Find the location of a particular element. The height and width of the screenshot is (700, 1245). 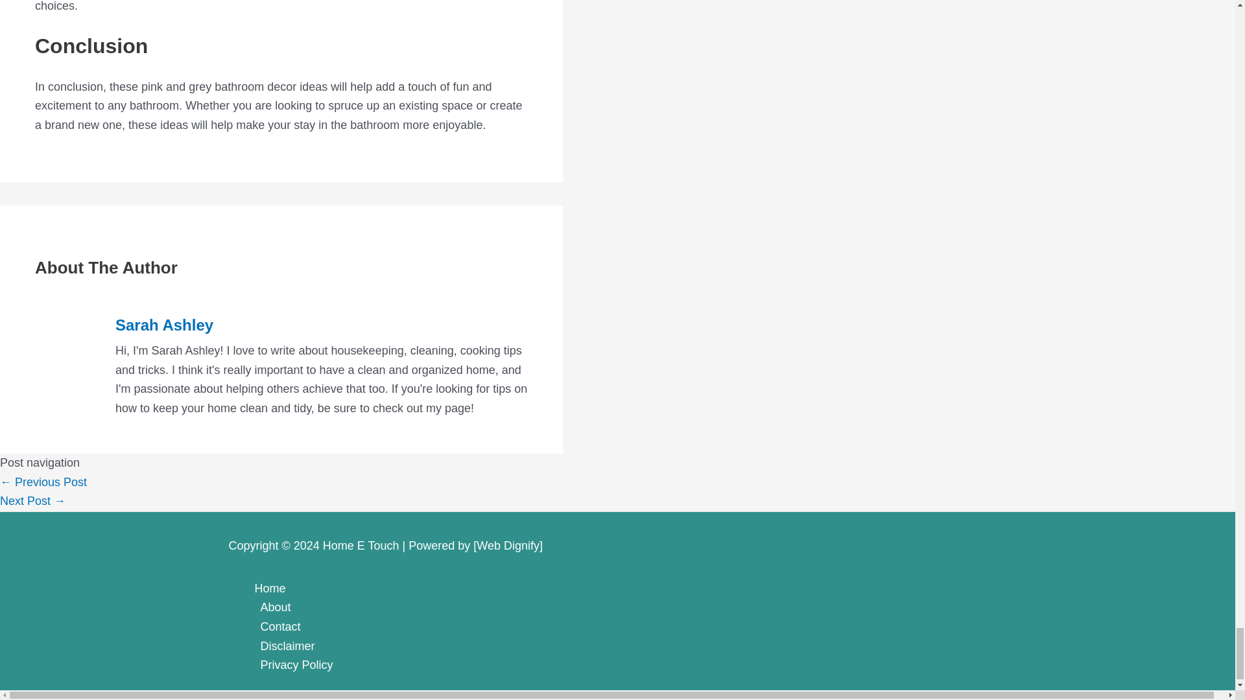

Navy Blue Bathroom Decor Ideas is located at coordinates (43, 482).